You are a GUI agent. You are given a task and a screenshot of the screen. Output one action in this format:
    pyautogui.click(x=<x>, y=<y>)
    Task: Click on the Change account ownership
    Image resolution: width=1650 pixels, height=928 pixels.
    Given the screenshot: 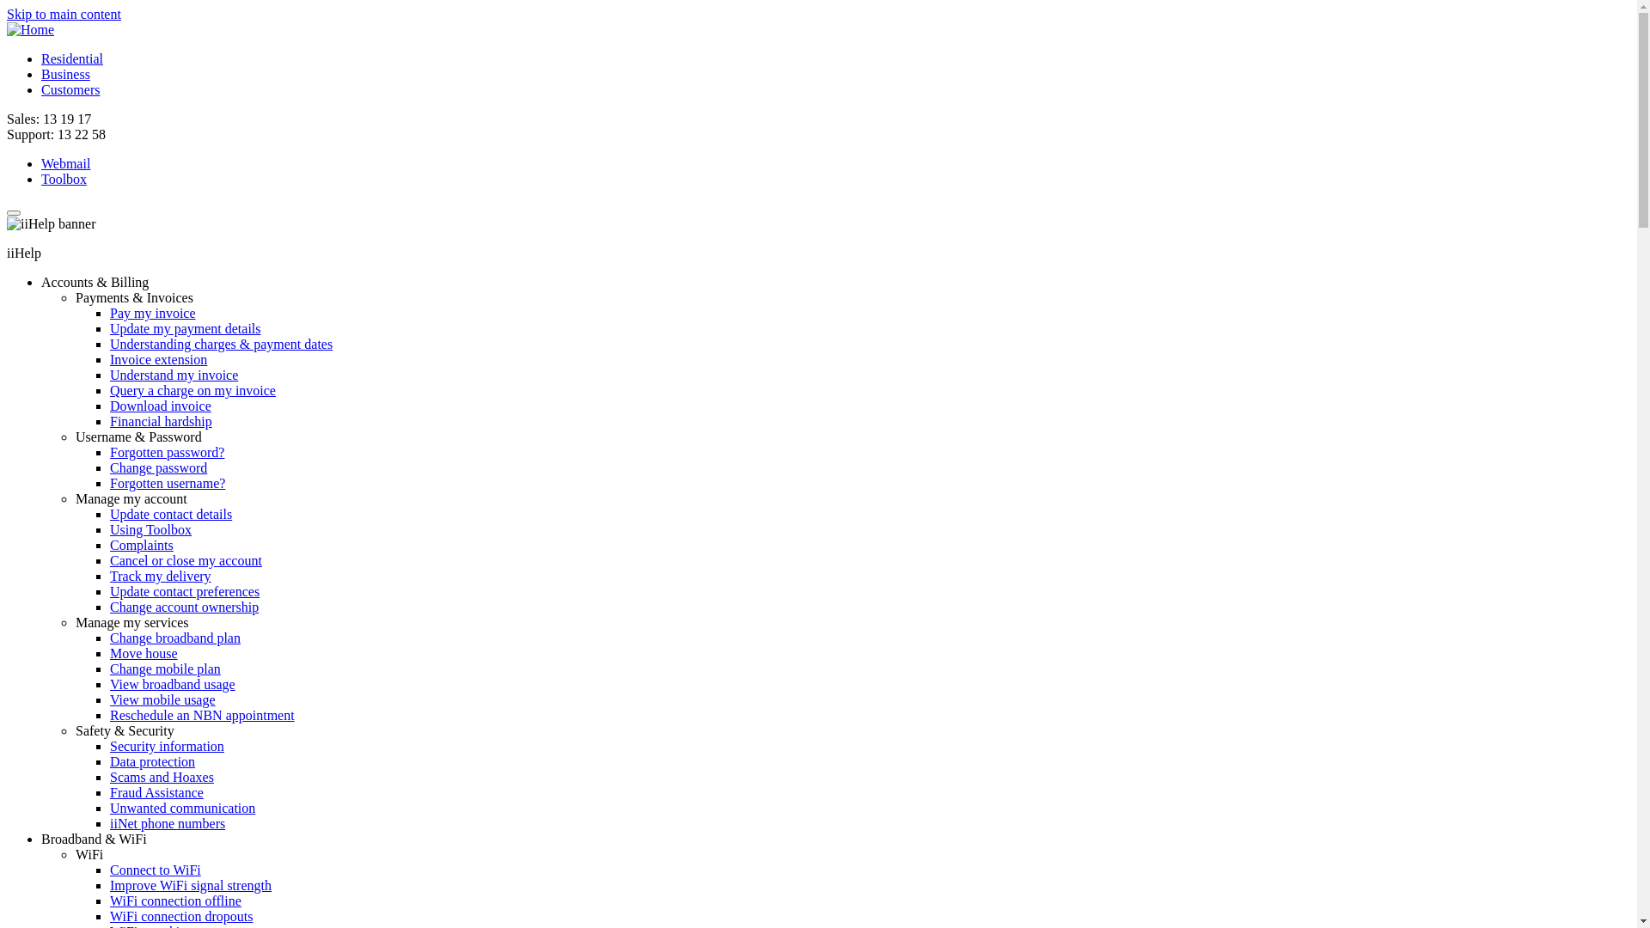 What is the action you would take?
    pyautogui.click(x=184, y=607)
    